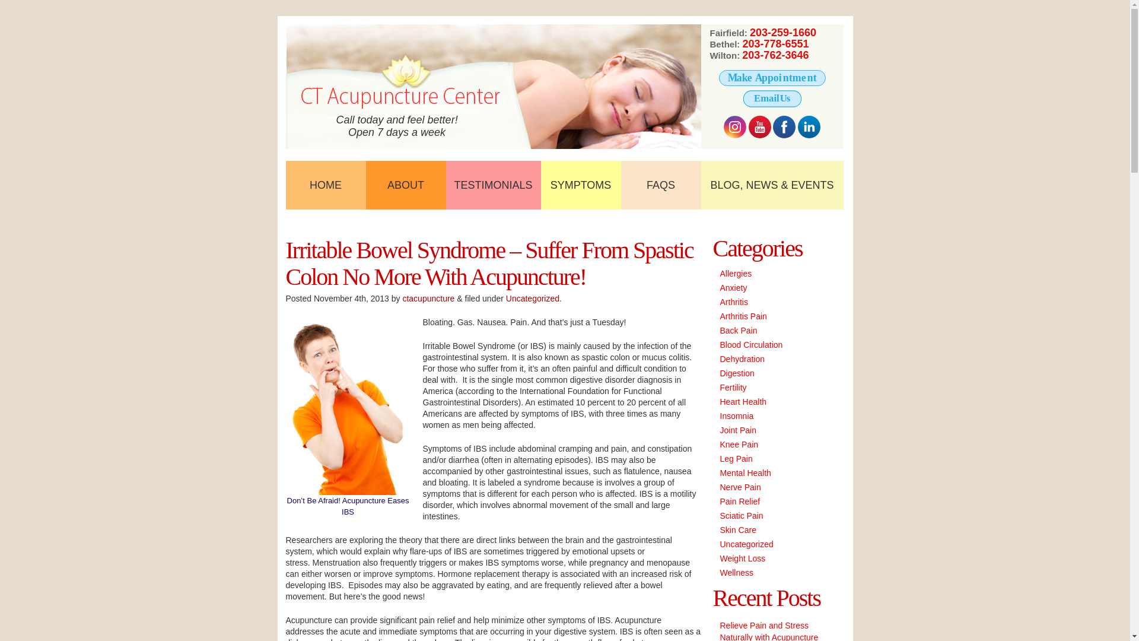  I want to click on SYMPTOMS, so click(581, 185).